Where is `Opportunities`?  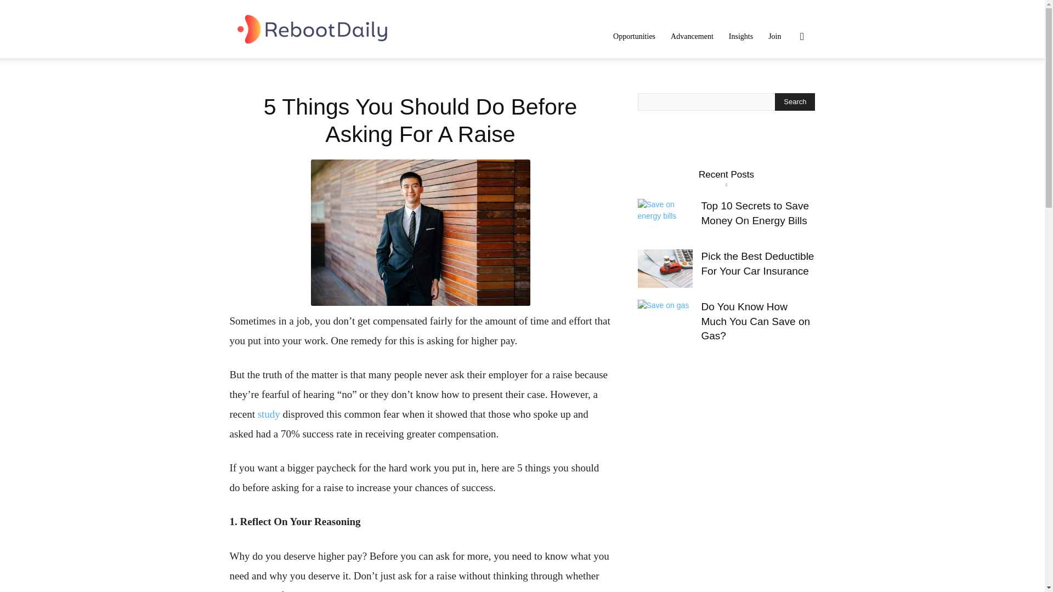
Opportunities is located at coordinates (634, 36).